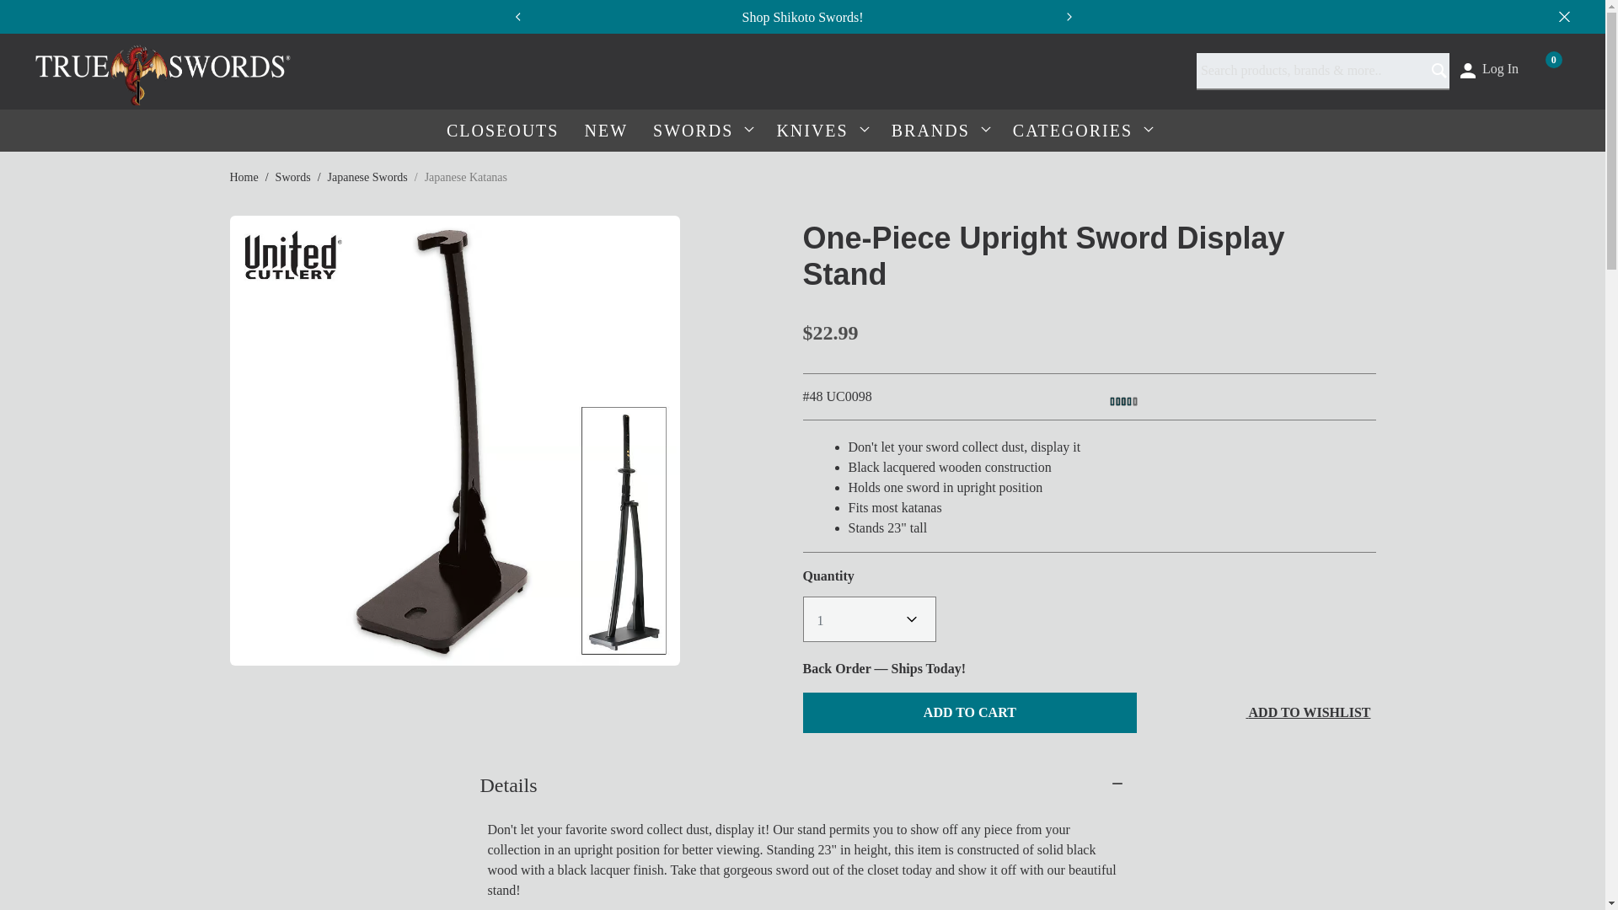 The width and height of the screenshot is (1618, 910). What do you see at coordinates (1078, 17) in the screenshot?
I see `Next` at bounding box center [1078, 17].